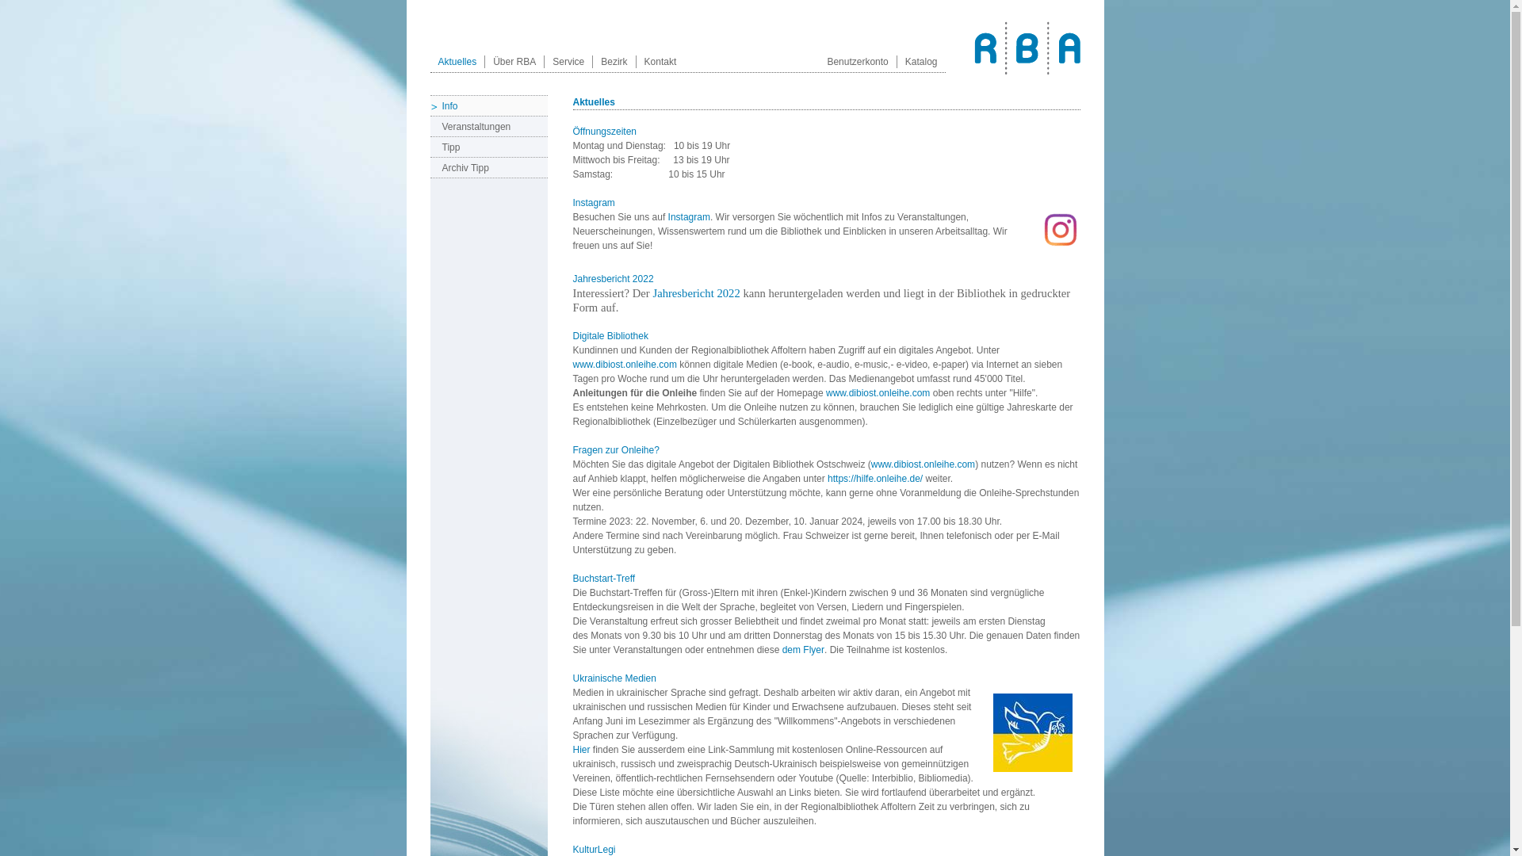 The width and height of the screenshot is (1522, 856). What do you see at coordinates (625, 365) in the screenshot?
I see `www.dibiost.onleihe.com` at bounding box center [625, 365].